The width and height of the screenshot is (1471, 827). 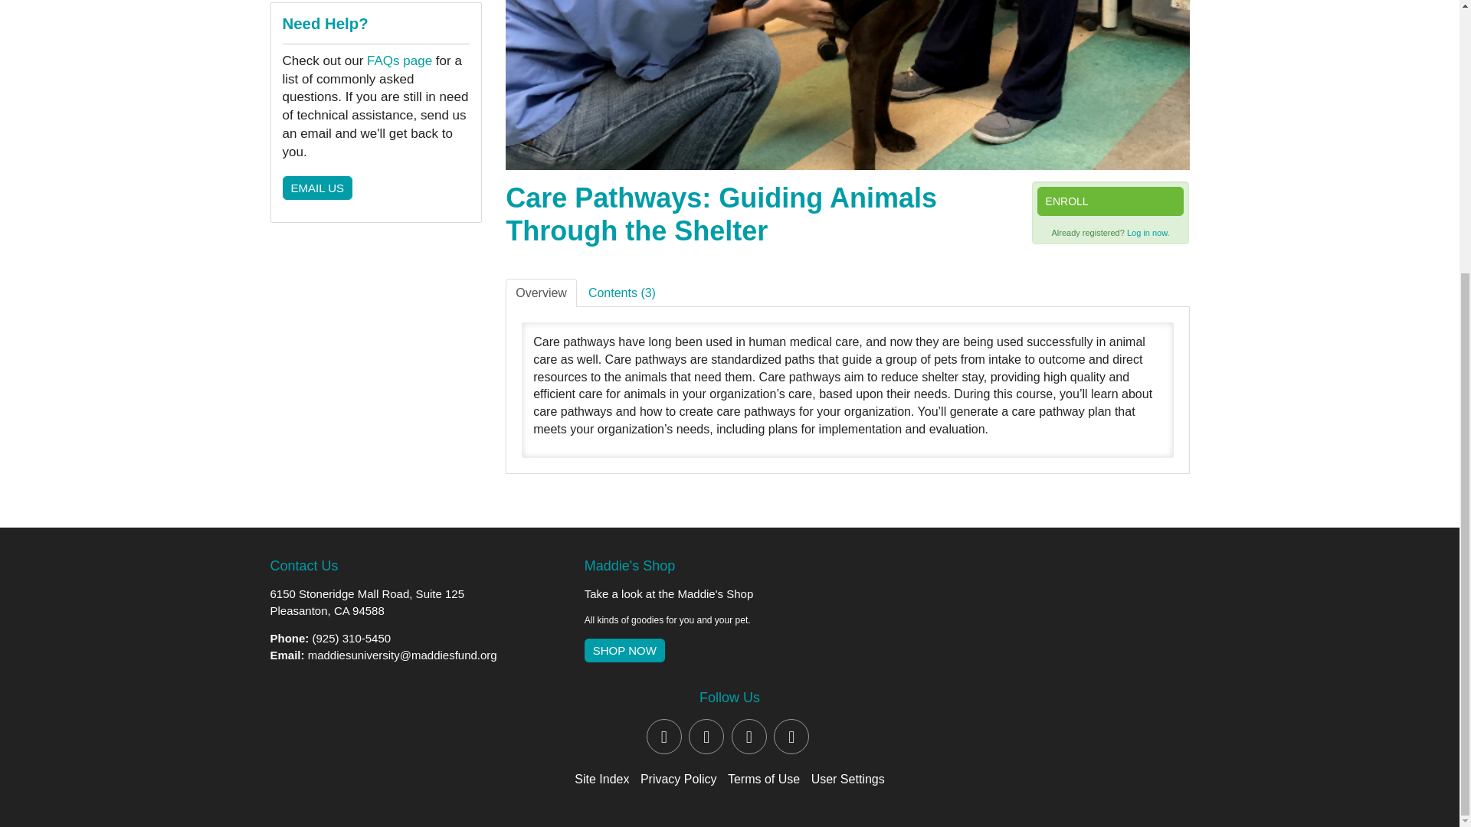 I want to click on --, so click(x=366, y=15).